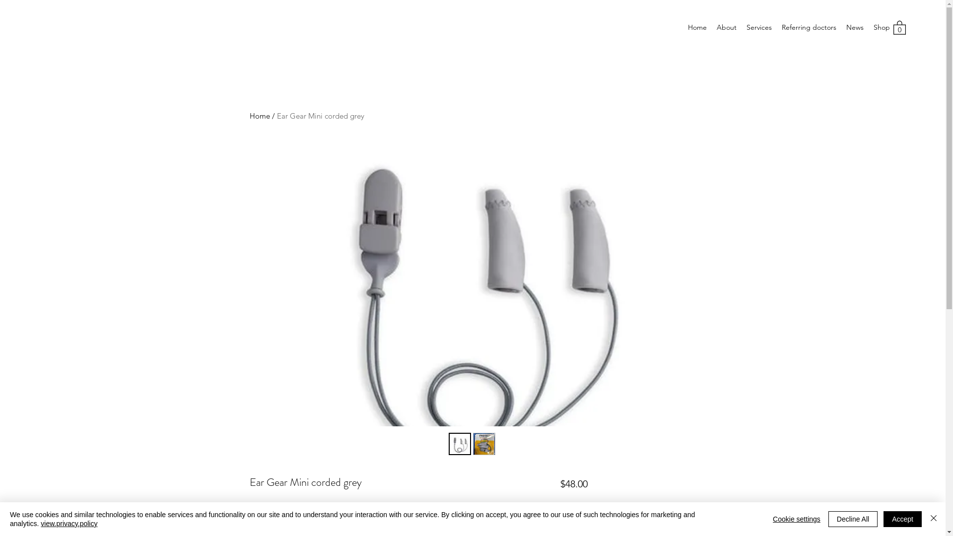  Describe the element at coordinates (853, 519) in the screenshot. I see `Decline All` at that location.